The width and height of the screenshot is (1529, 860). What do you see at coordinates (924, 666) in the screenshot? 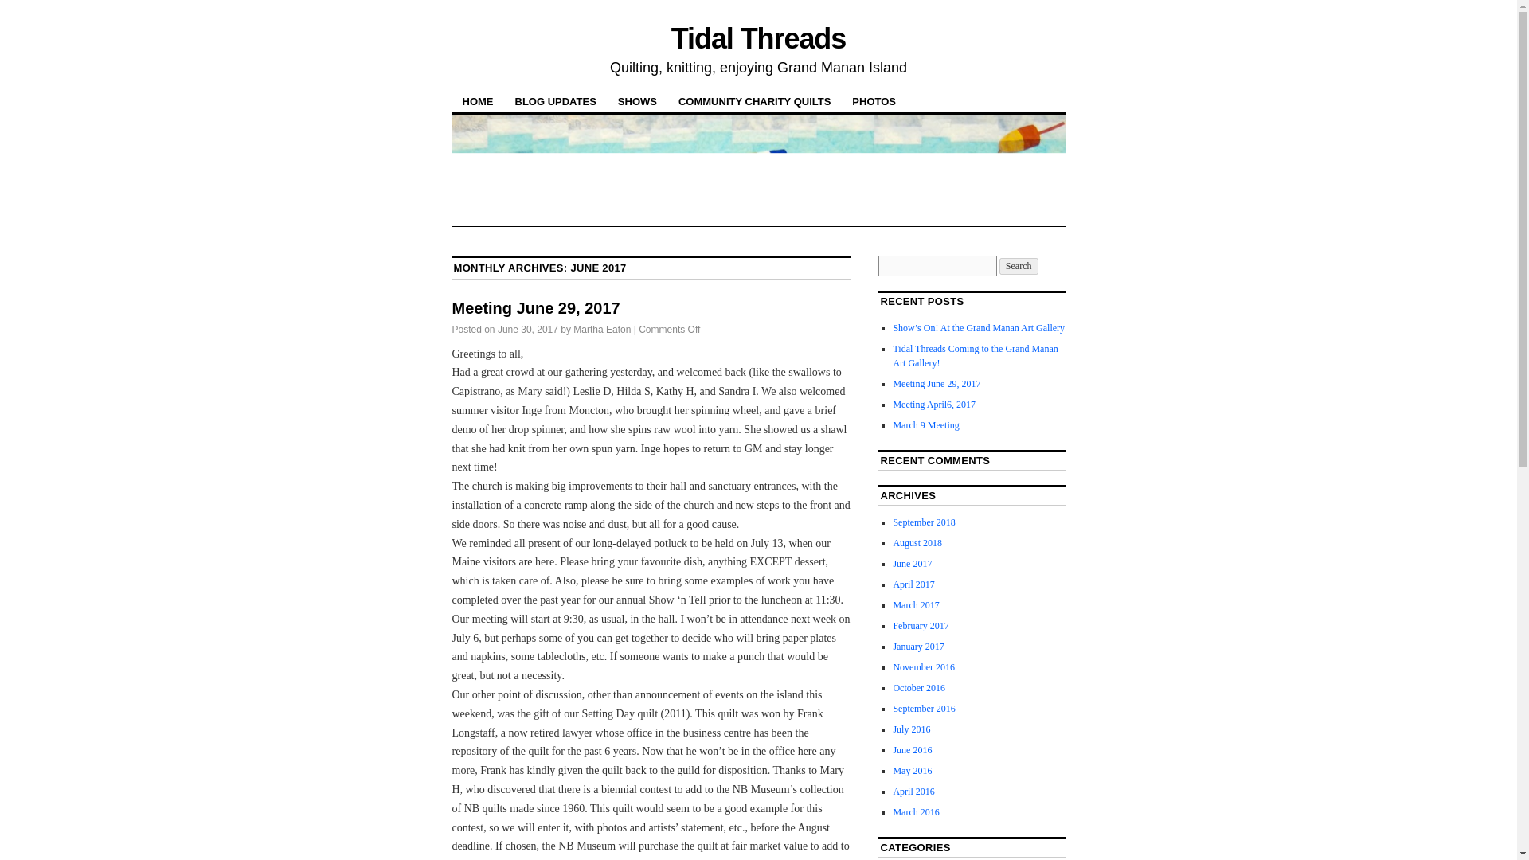
I see `November 2016` at bounding box center [924, 666].